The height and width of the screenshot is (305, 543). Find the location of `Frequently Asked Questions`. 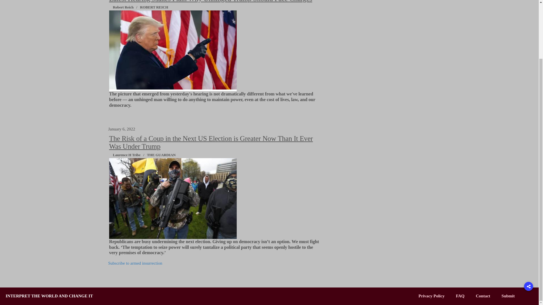

Frequently Asked Questions is located at coordinates (460, 296).